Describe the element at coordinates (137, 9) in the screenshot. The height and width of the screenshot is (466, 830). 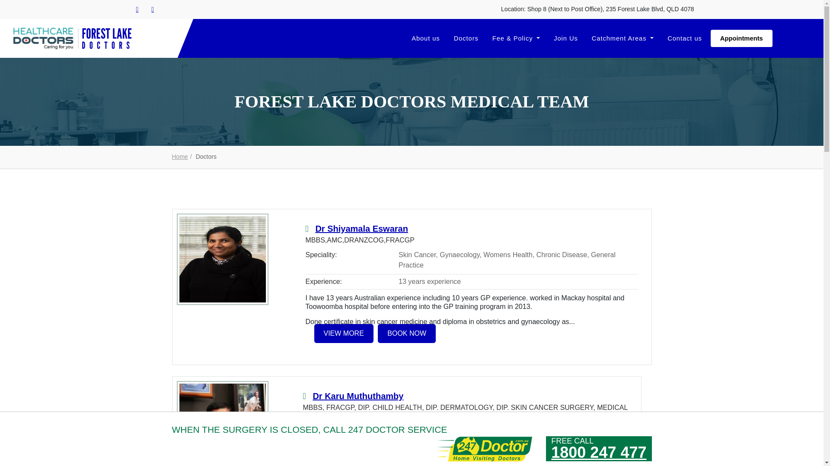
I see `Call 07 3278 8877` at that location.